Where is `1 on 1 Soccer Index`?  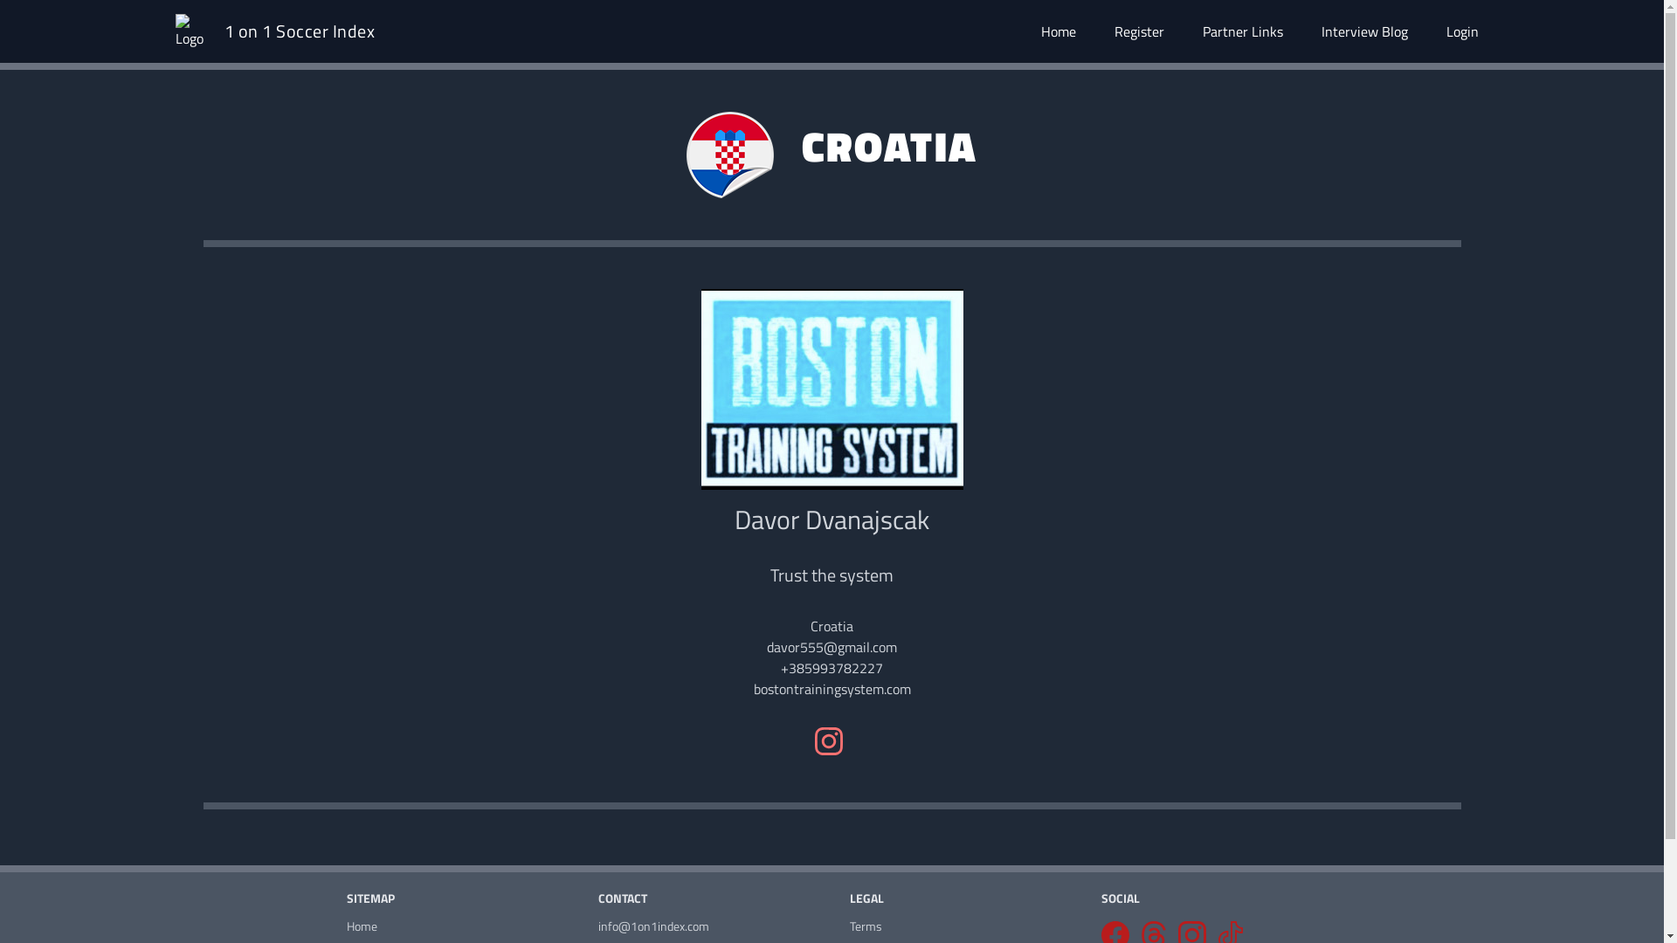
1 on 1 Soccer Index is located at coordinates (299, 31).